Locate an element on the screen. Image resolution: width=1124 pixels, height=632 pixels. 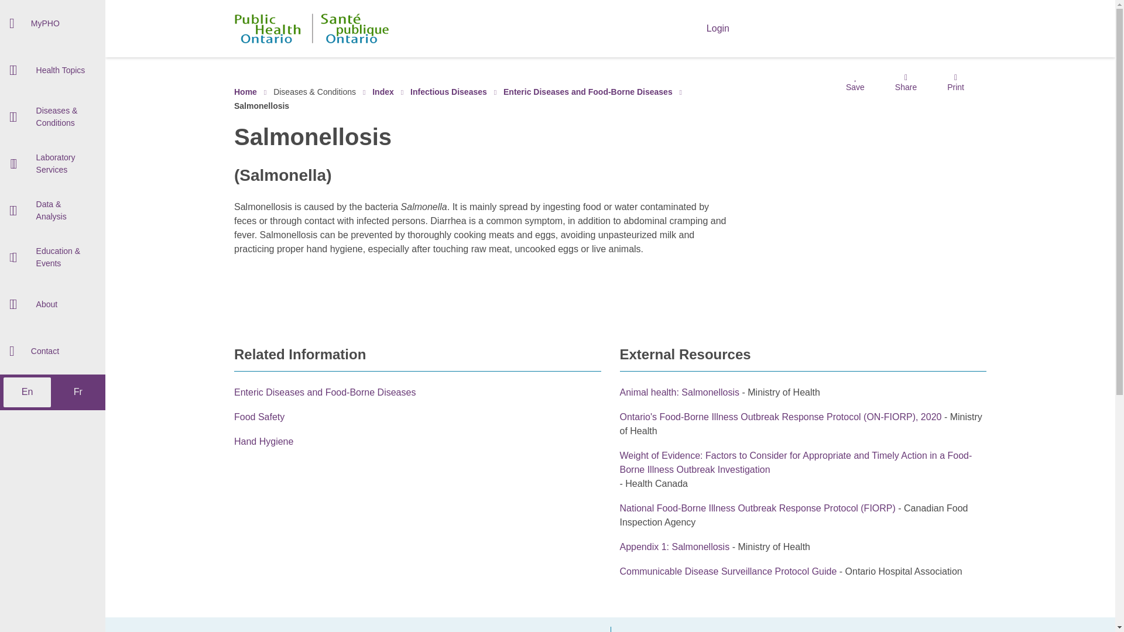
Health Topics is located at coordinates (53, 70).